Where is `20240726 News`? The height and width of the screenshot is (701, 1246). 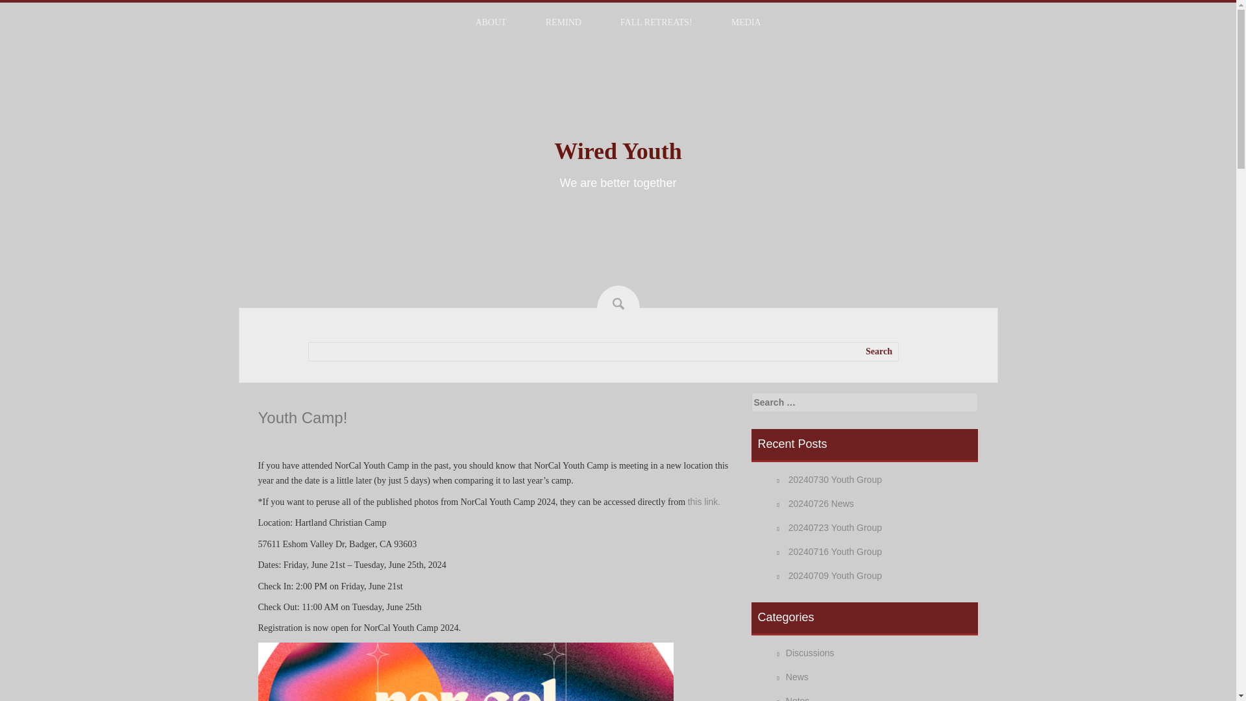 20240726 News is located at coordinates (821, 504).